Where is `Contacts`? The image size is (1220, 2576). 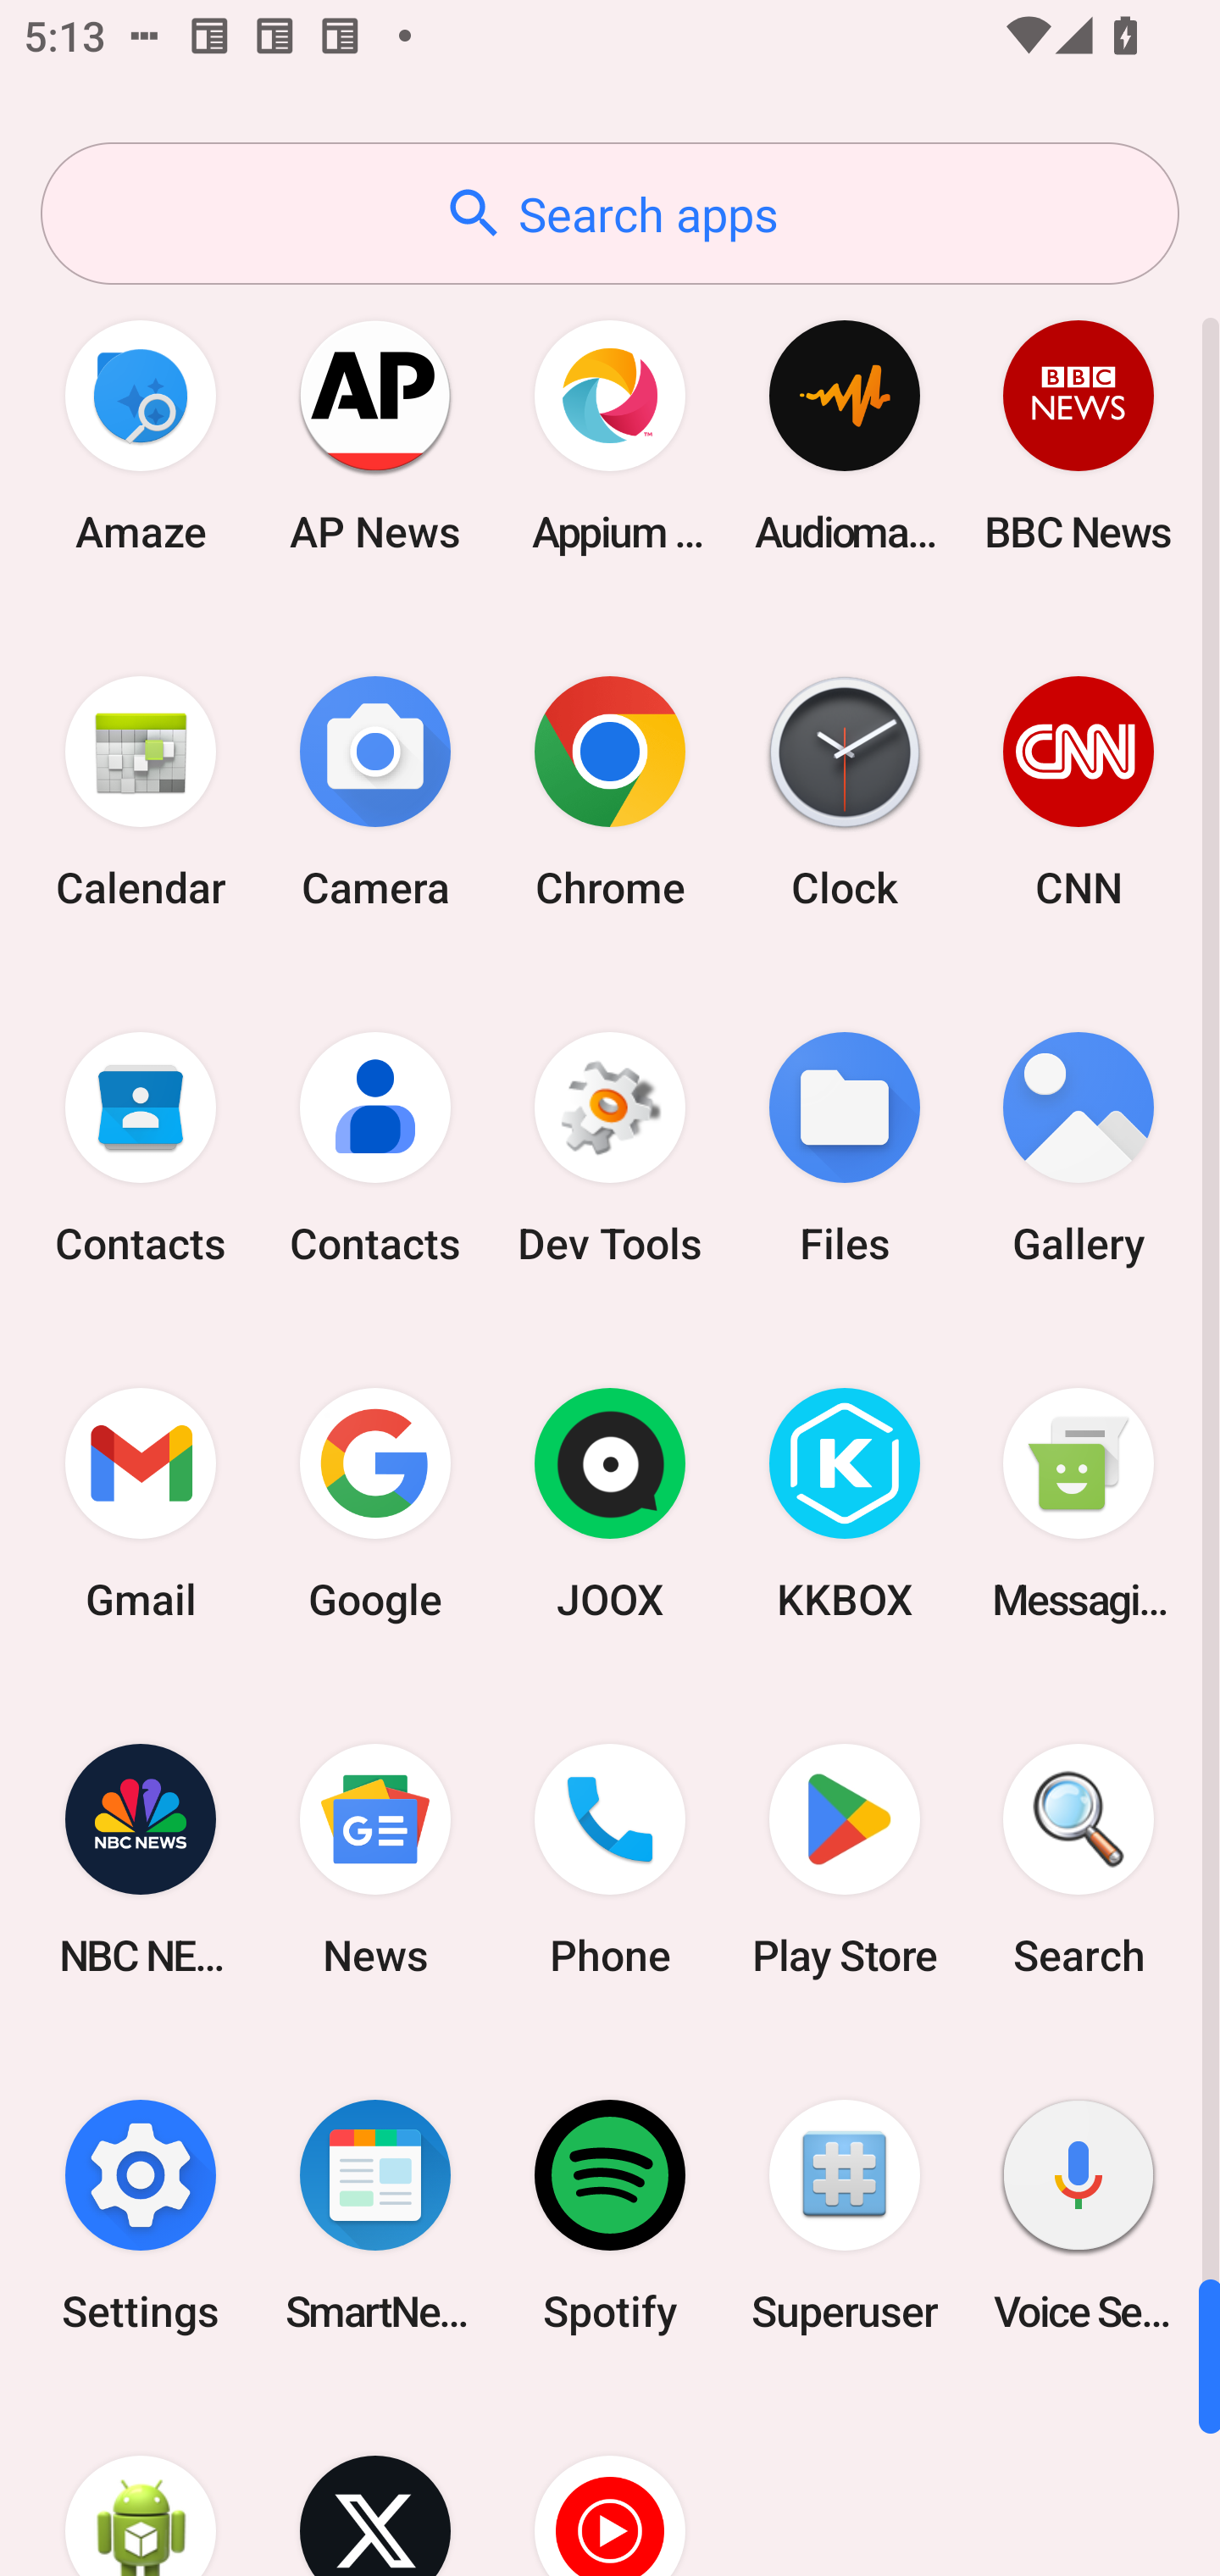 Contacts is located at coordinates (141, 1149).